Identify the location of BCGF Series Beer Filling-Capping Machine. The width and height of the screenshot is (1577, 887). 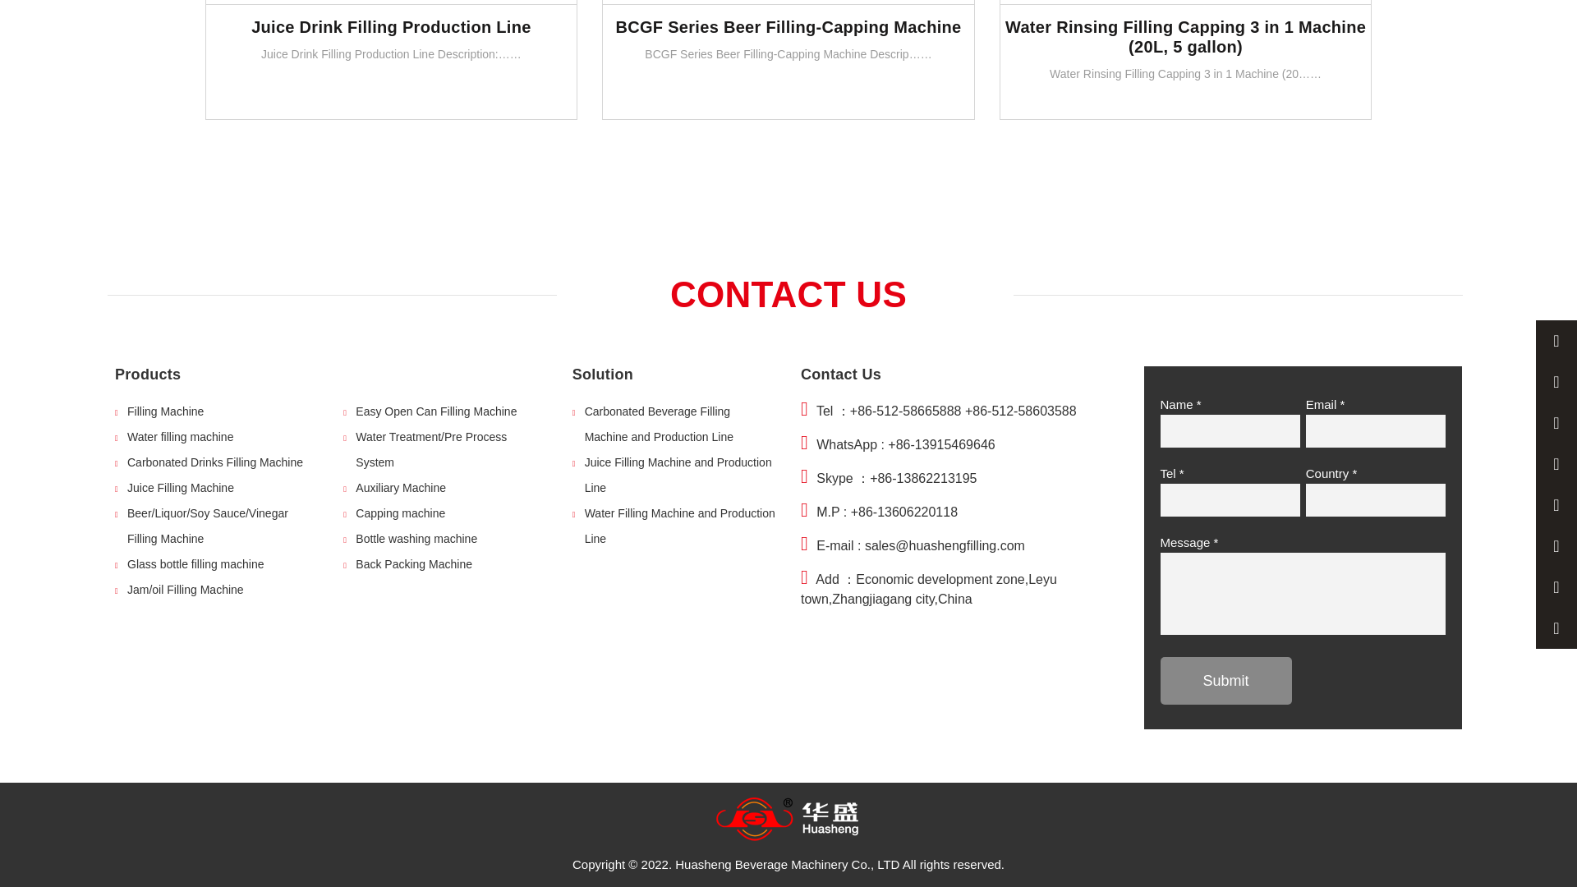
(788, 2).